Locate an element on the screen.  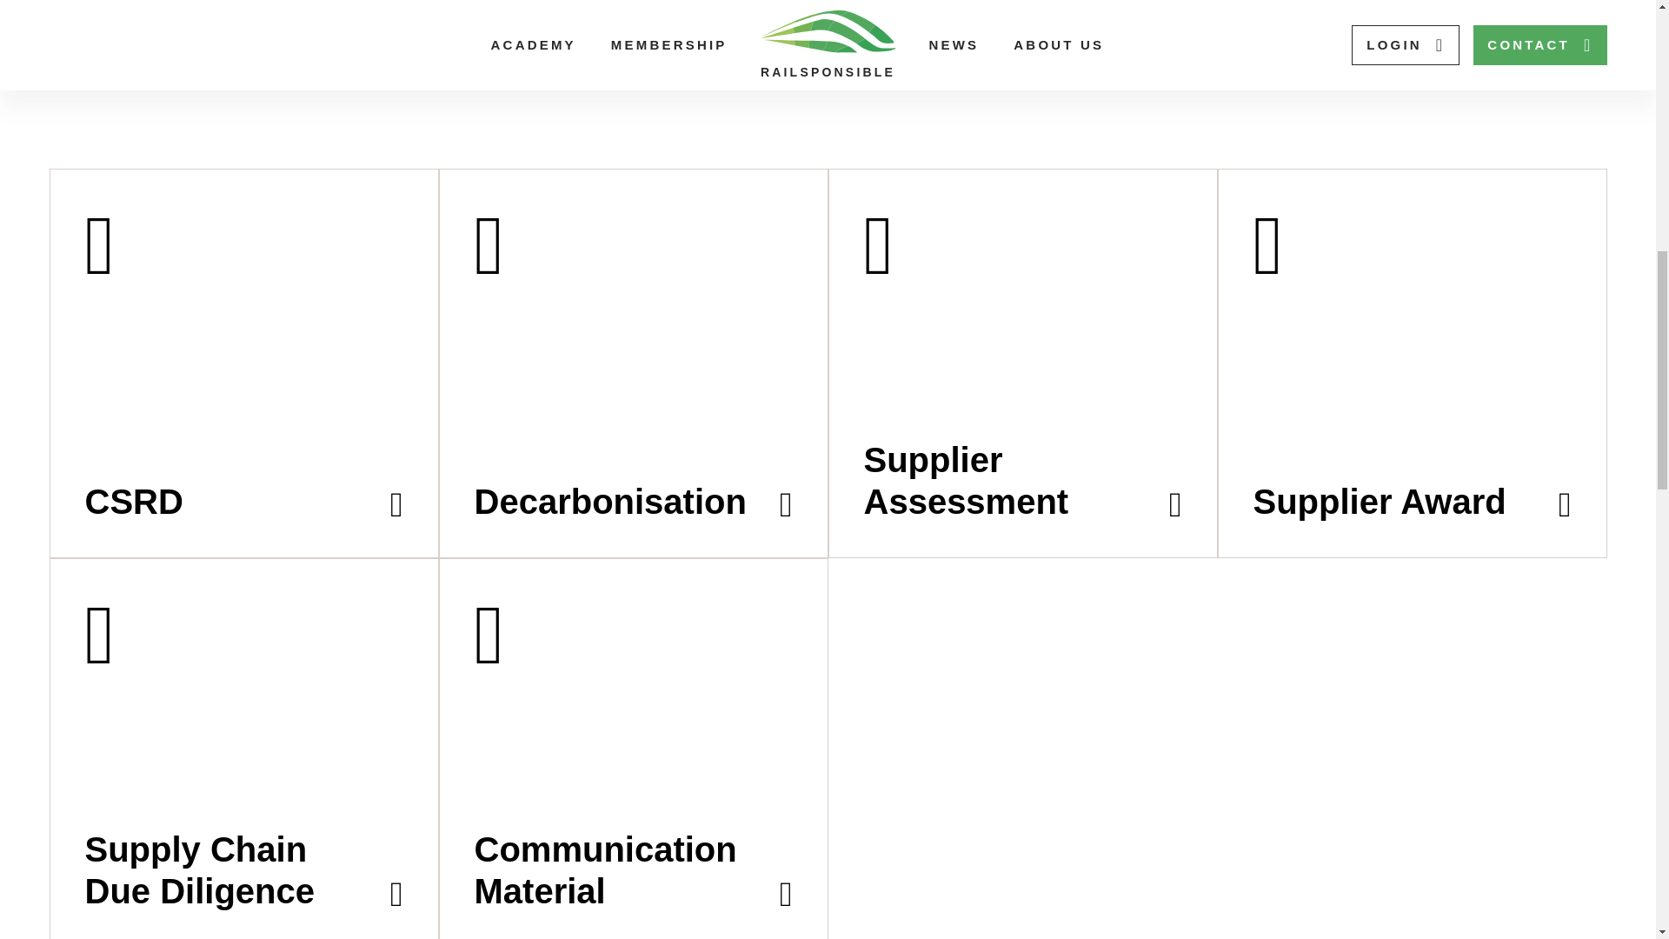
Supplier Assessment is located at coordinates (1022, 363).